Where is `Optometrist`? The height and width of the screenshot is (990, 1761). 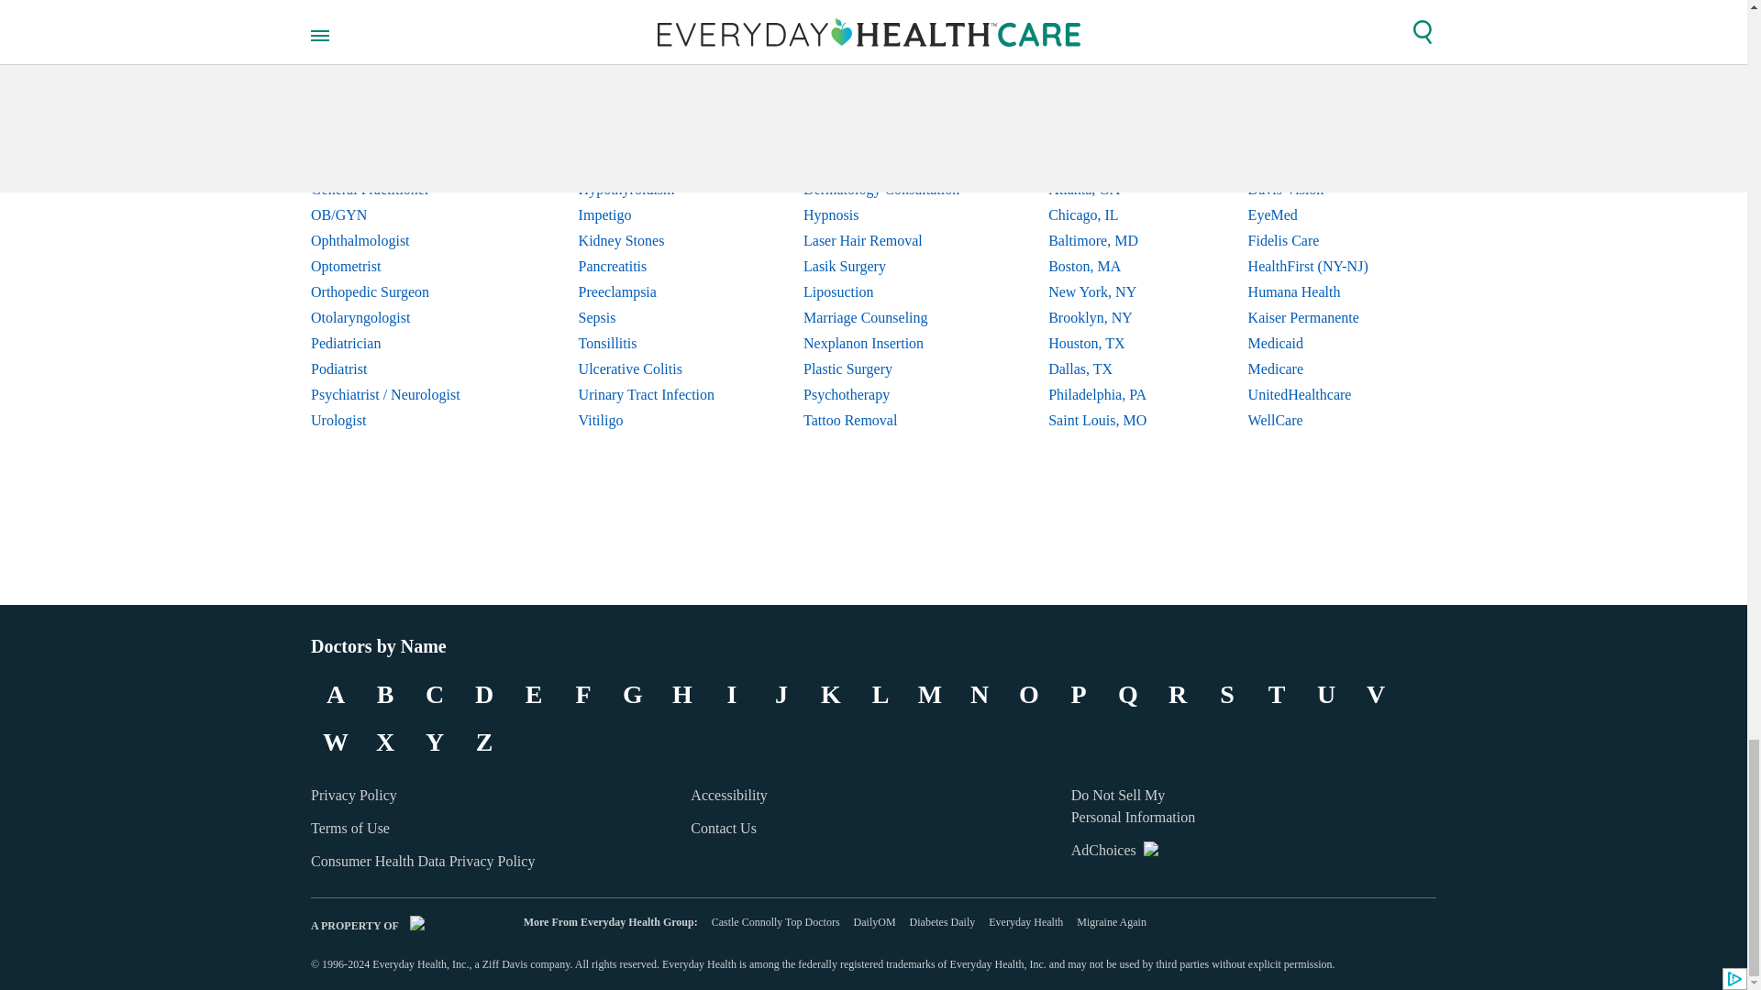
Optometrist is located at coordinates (400, 266).